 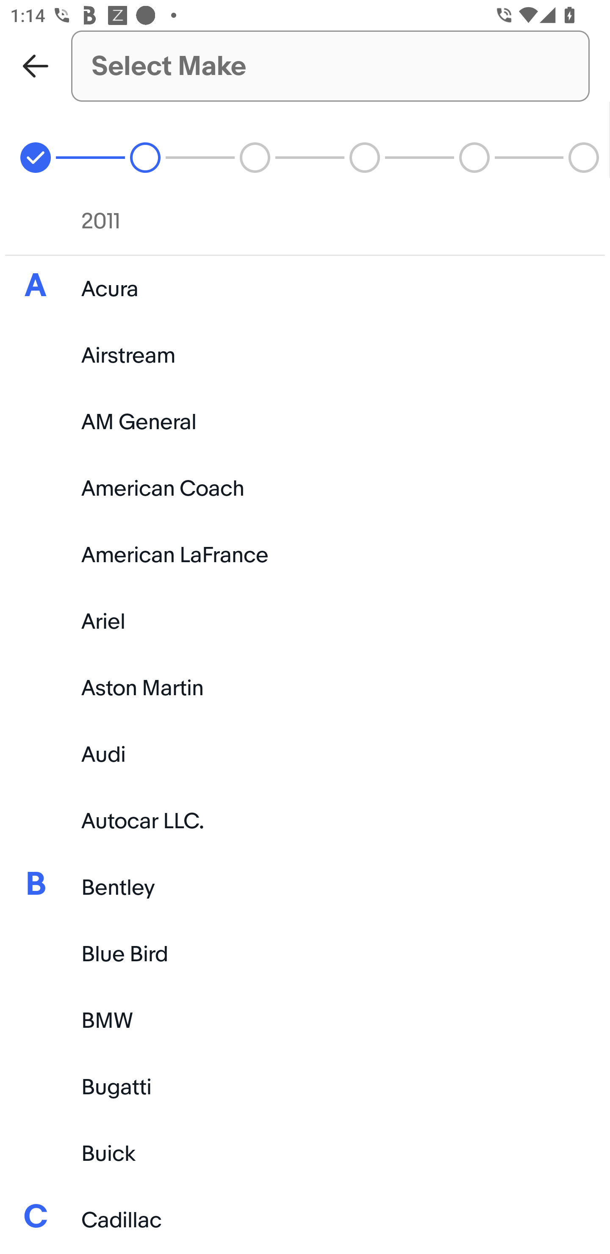 What do you see at coordinates (305, 688) in the screenshot?
I see `Aston Martin` at bounding box center [305, 688].